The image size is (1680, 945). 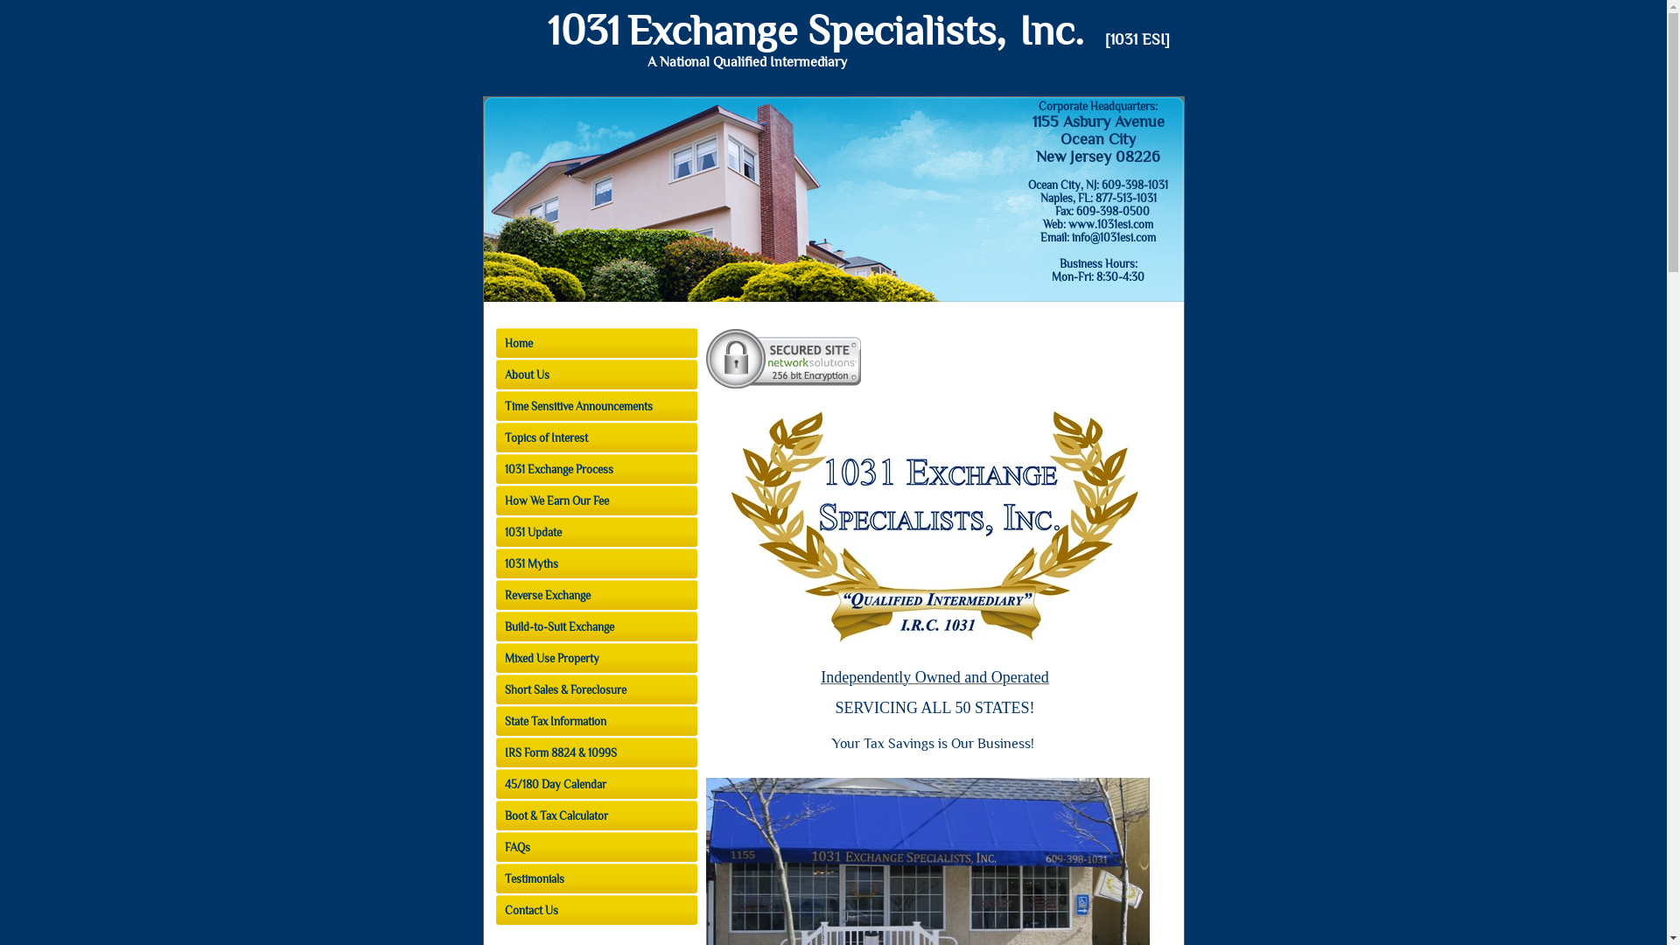 I want to click on Home, so click(x=596, y=343).